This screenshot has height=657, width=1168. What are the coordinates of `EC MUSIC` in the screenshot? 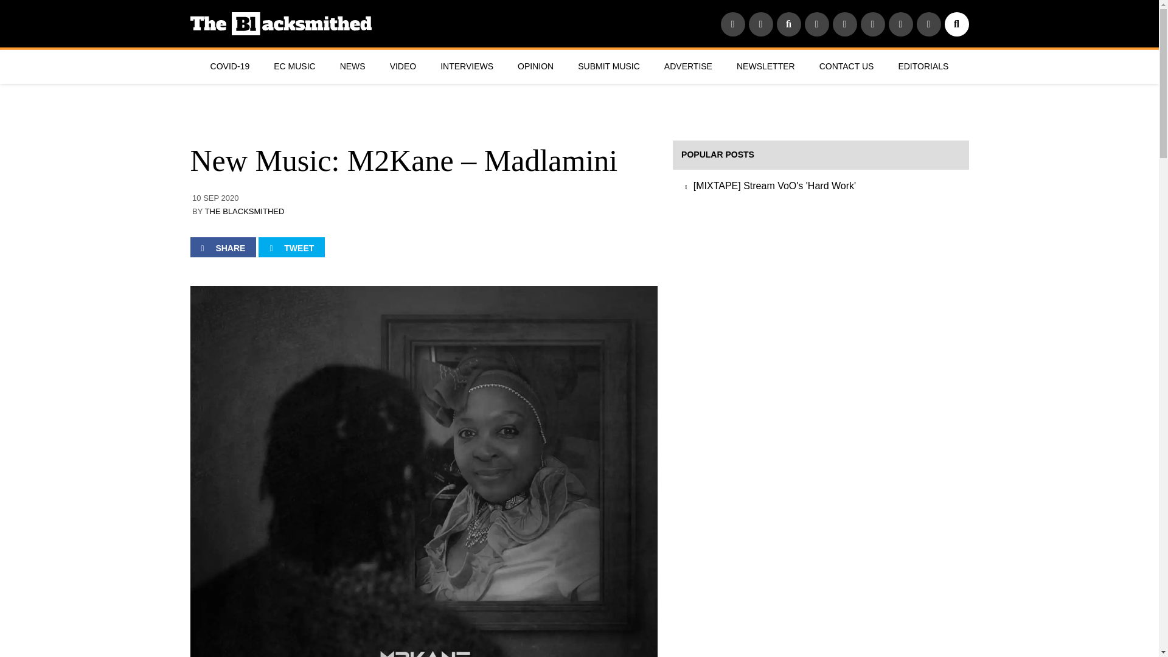 It's located at (294, 67).